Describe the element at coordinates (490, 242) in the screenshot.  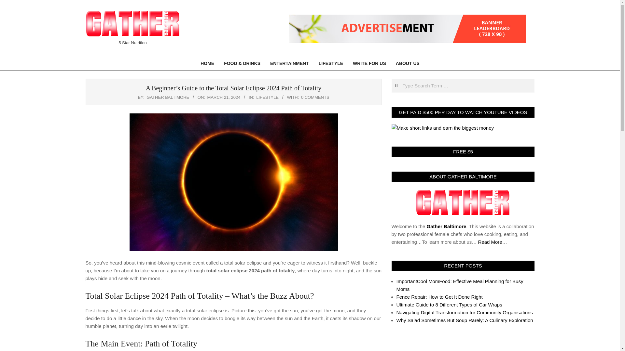
I see `Read More` at that location.